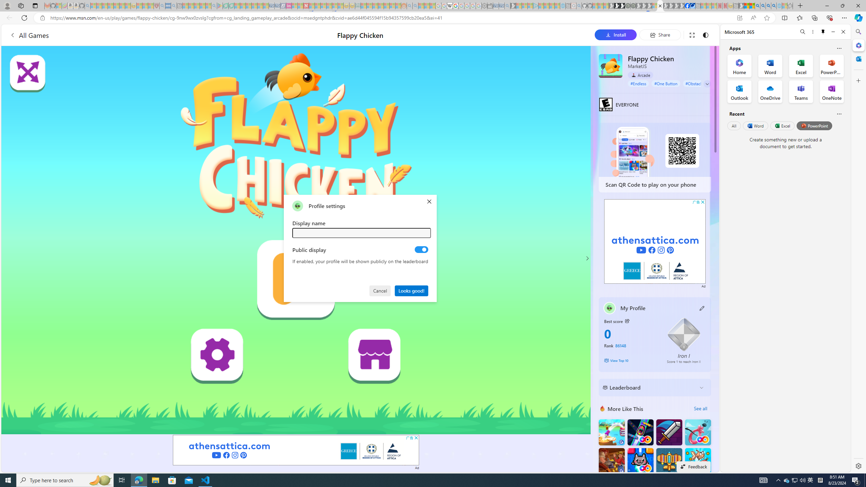 This screenshot has width=866, height=487. What do you see at coordinates (381, 290) in the screenshot?
I see `Cancel` at bounding box center [381, 290].